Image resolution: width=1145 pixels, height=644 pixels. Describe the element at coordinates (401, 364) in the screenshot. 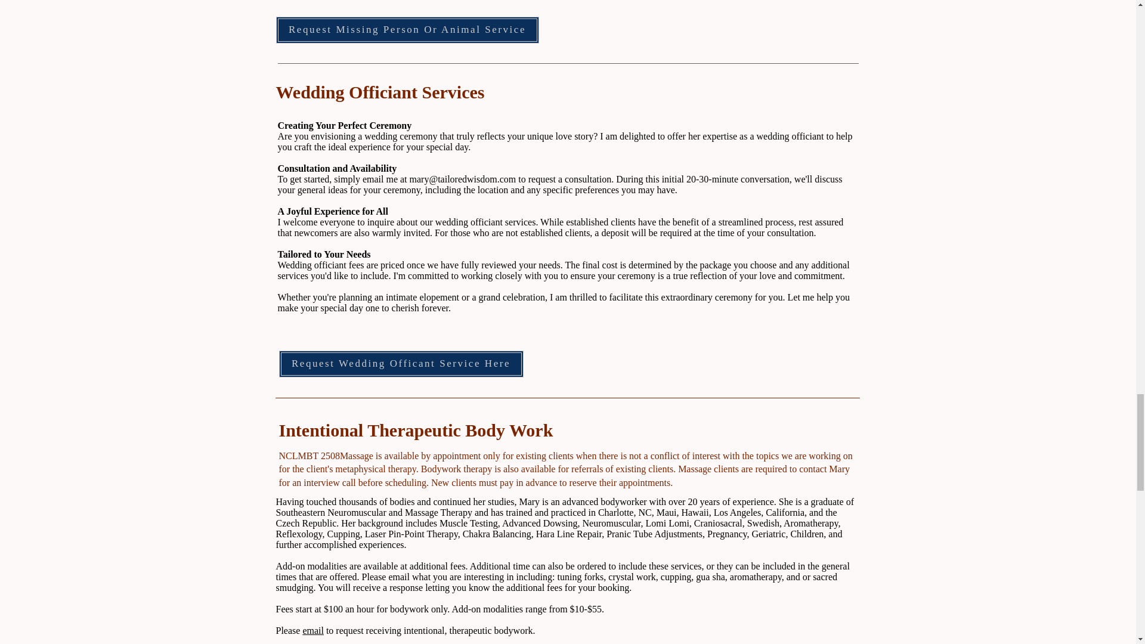

I see `Request Wedding Officant Service Here` at that location.